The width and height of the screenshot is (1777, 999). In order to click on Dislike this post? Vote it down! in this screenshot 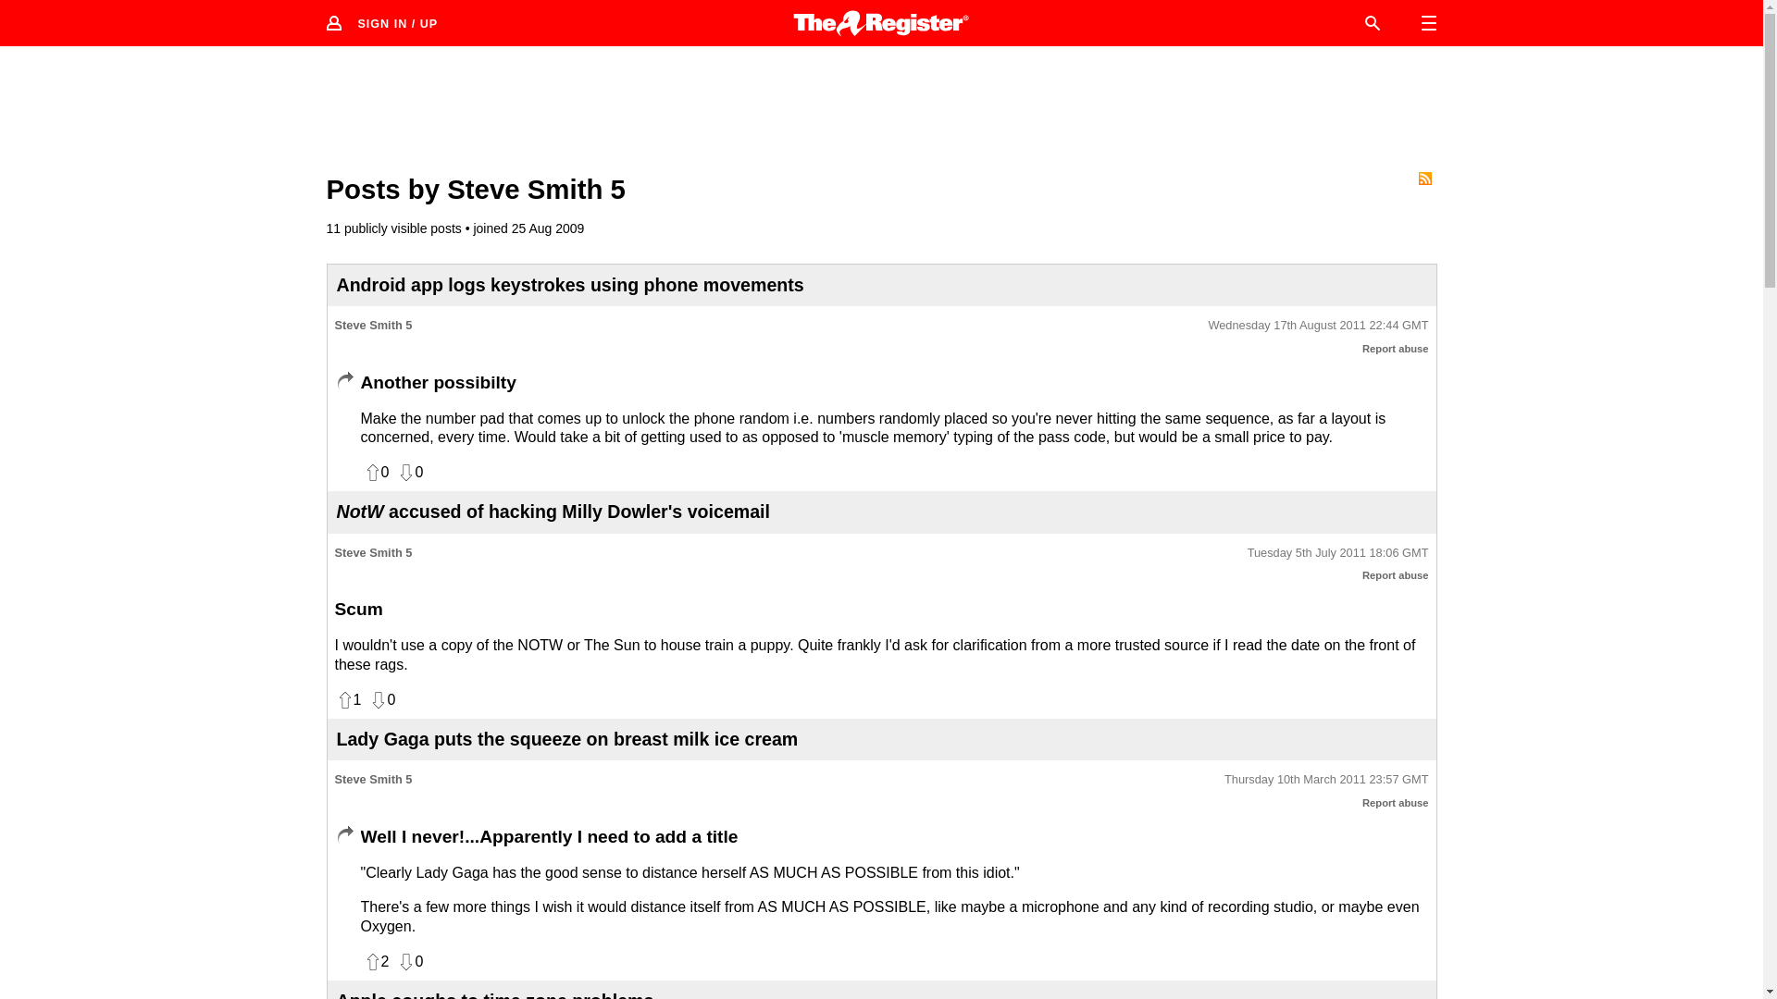, I will do `click(381, 699)`.